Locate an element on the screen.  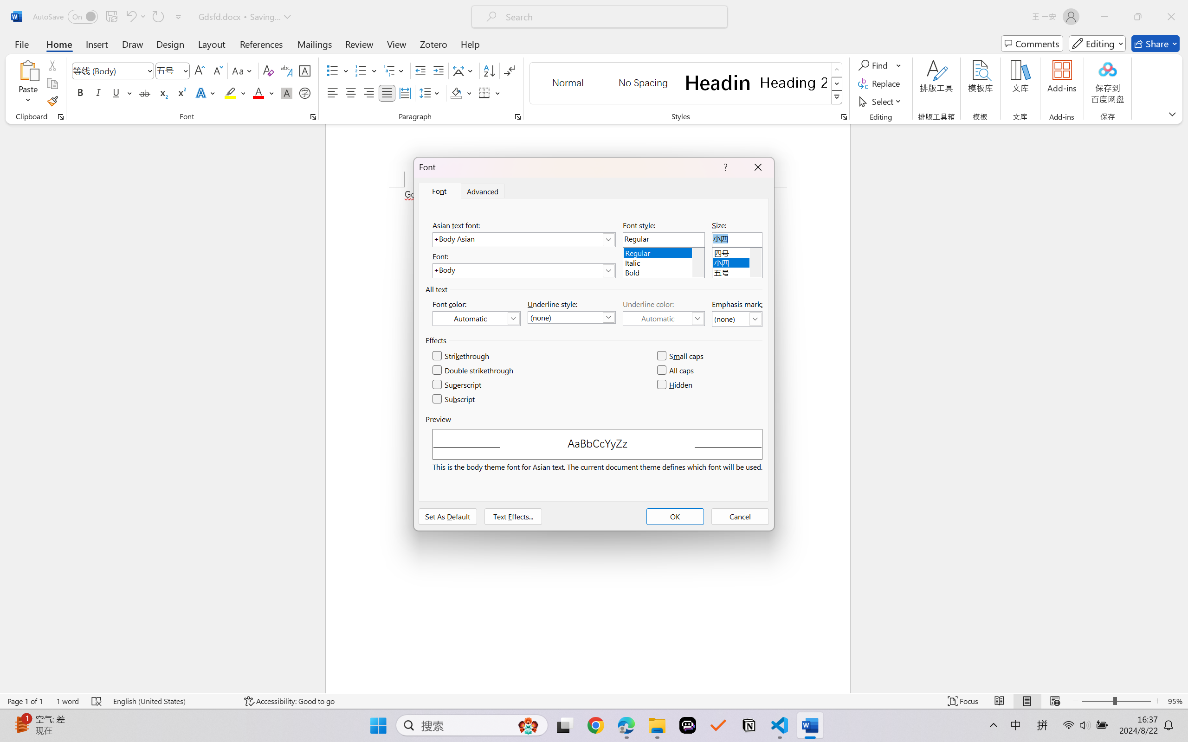
Font... is located at coordinates (313, 117).